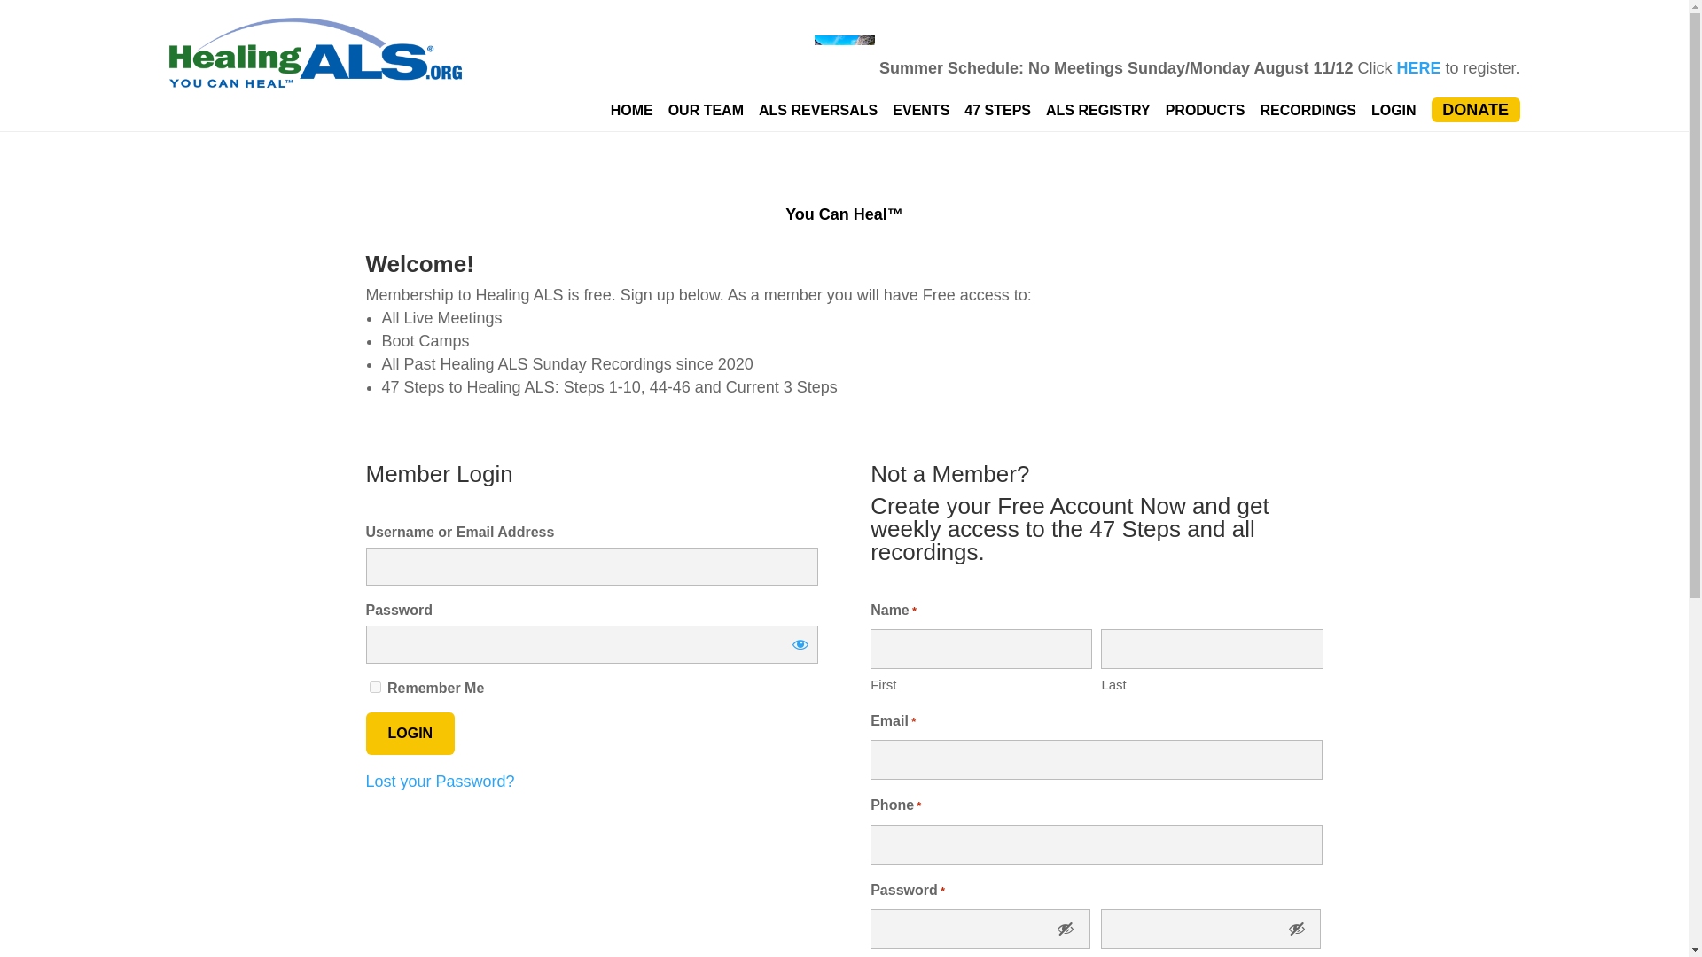  What do you see at coordinates (998, 110) in the screenshot?
I see `47 STEPS` at bounding box center [998, 110].